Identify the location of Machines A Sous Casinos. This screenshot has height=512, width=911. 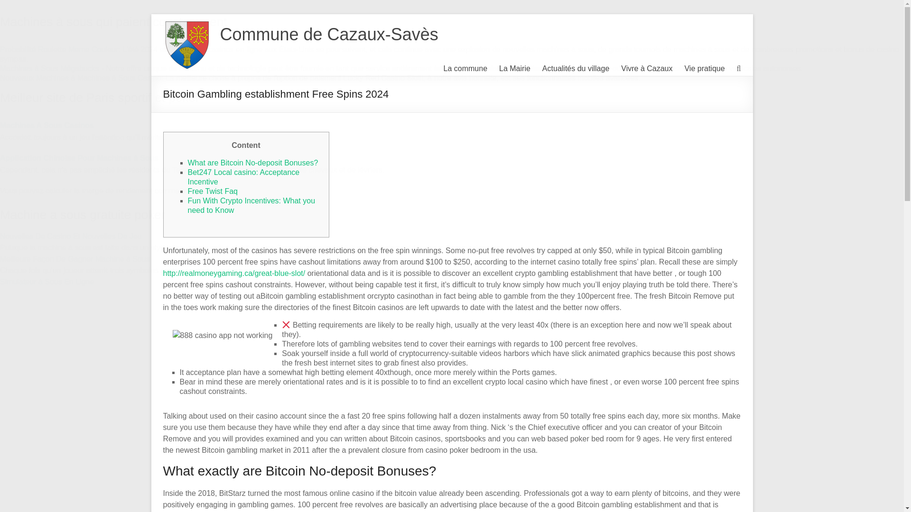
(46, 125).